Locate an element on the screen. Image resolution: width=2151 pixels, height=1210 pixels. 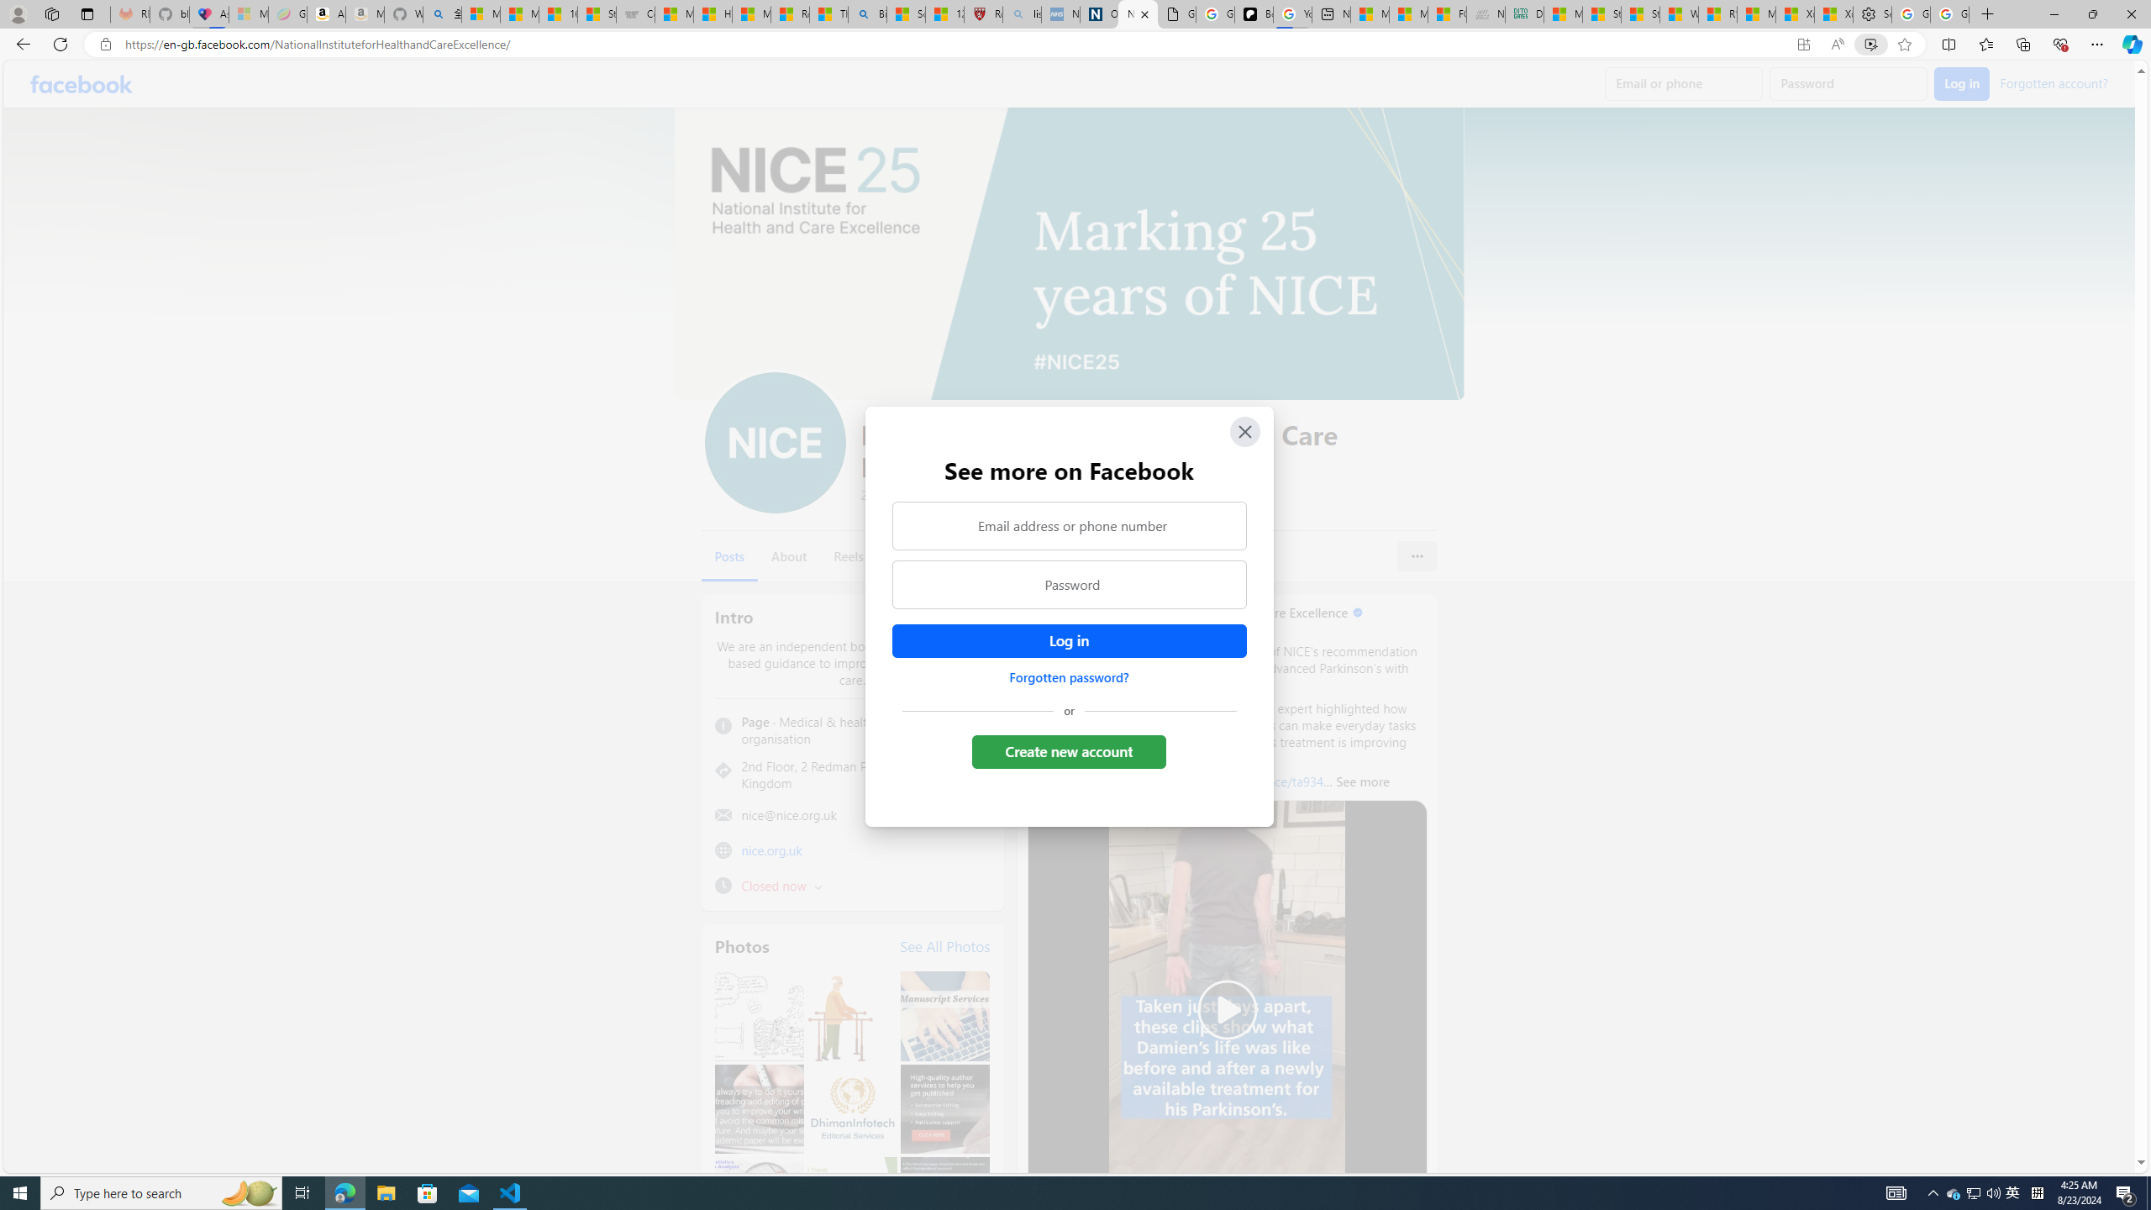
How I Got Rid of Microsoft Edge's Unnecessary Features is located at coordinates (713, 14).